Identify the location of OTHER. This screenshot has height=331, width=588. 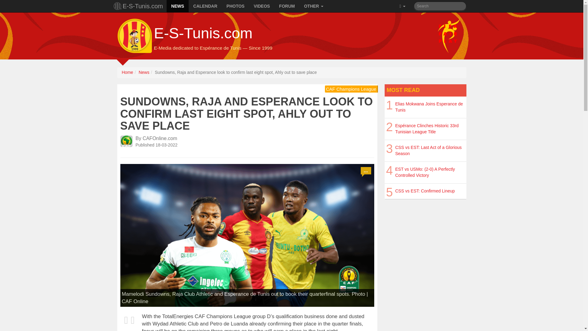
(314, 6).